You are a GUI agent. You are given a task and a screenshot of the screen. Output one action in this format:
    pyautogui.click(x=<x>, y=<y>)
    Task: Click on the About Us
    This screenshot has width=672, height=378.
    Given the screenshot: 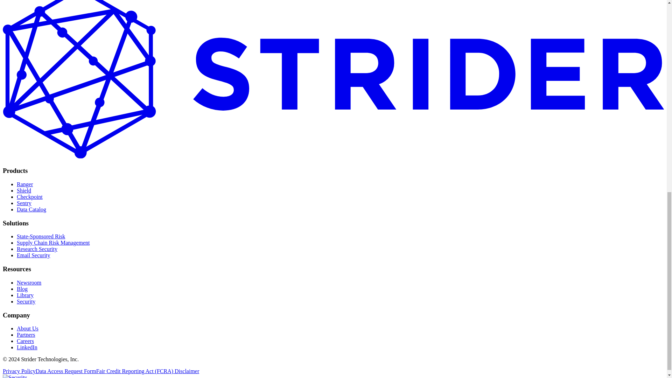 What is the action you would take?
    pyautogui.click(x=27, y=328)
    